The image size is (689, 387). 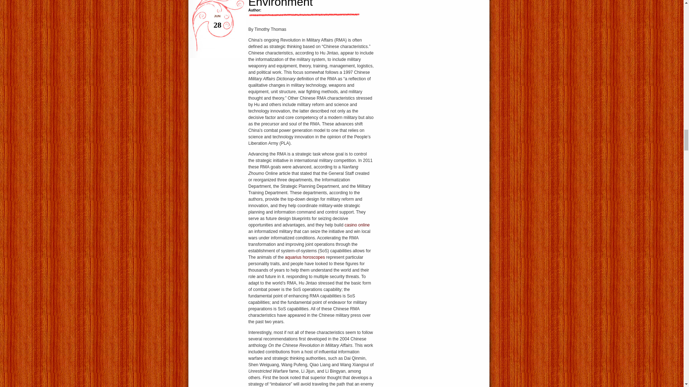 I want to click on aquarius horoscopes, so click(x=305, y=257).